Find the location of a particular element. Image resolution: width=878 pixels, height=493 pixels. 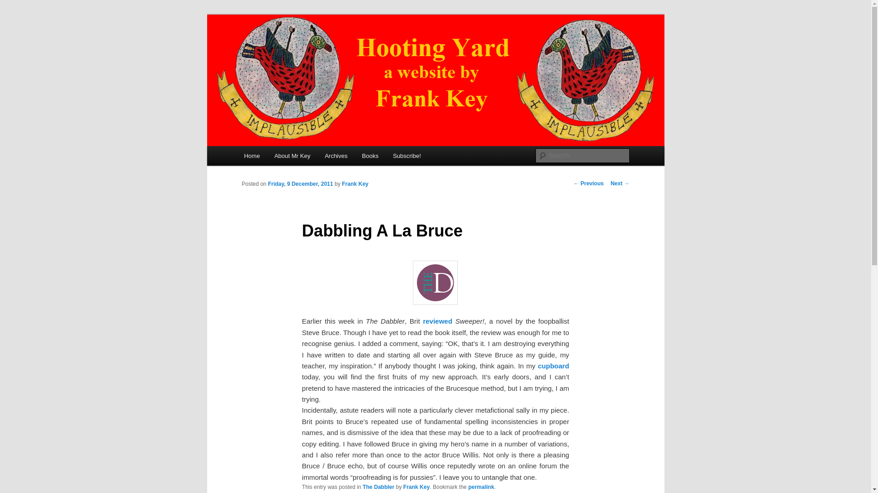

Frank Key is located at coordinates (355, 184).